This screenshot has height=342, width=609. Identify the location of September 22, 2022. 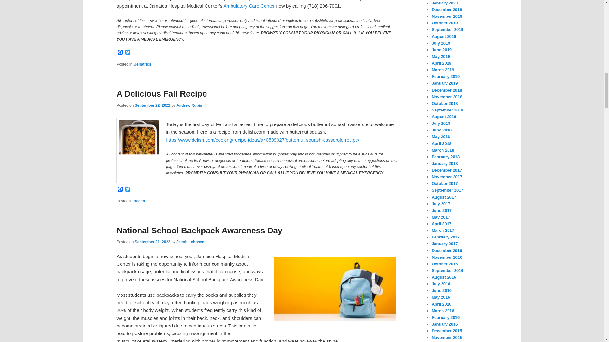
(152, 105).